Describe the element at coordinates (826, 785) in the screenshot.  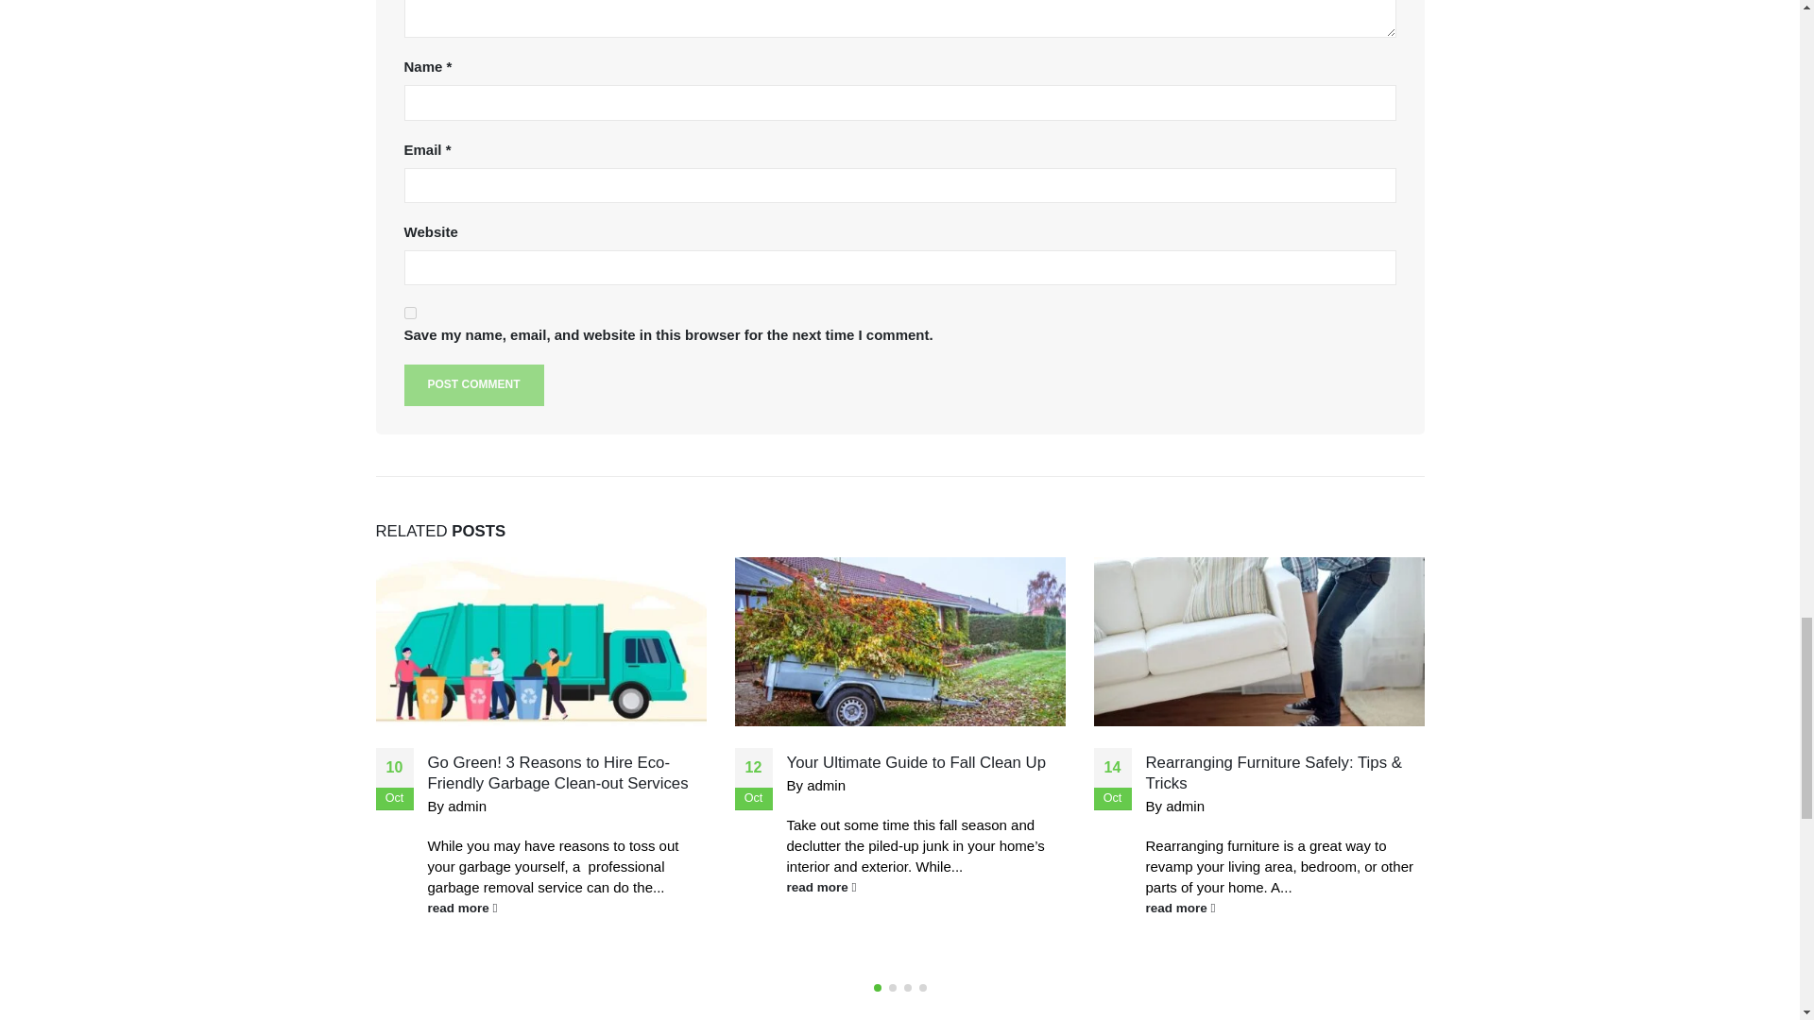
I see `Posts by admin` at that location.